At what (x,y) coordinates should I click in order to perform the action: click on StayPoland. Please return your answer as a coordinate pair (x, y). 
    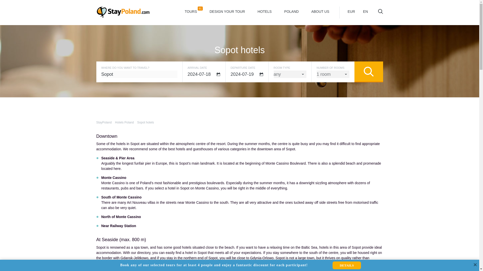
    Looking at the image, I should click on (123, 12).